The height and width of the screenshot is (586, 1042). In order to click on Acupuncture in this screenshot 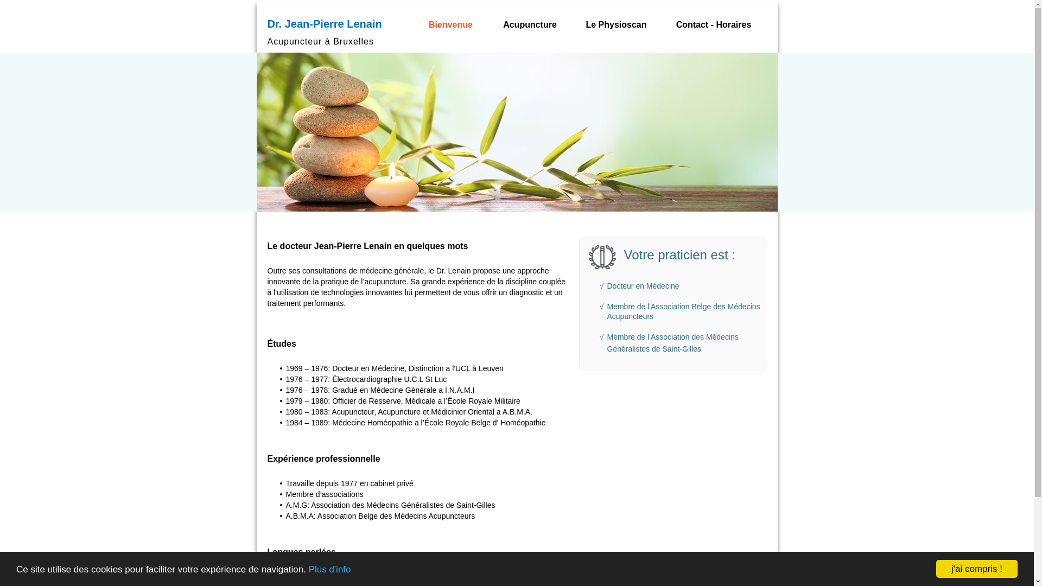, I will do `click(530, 25)`.